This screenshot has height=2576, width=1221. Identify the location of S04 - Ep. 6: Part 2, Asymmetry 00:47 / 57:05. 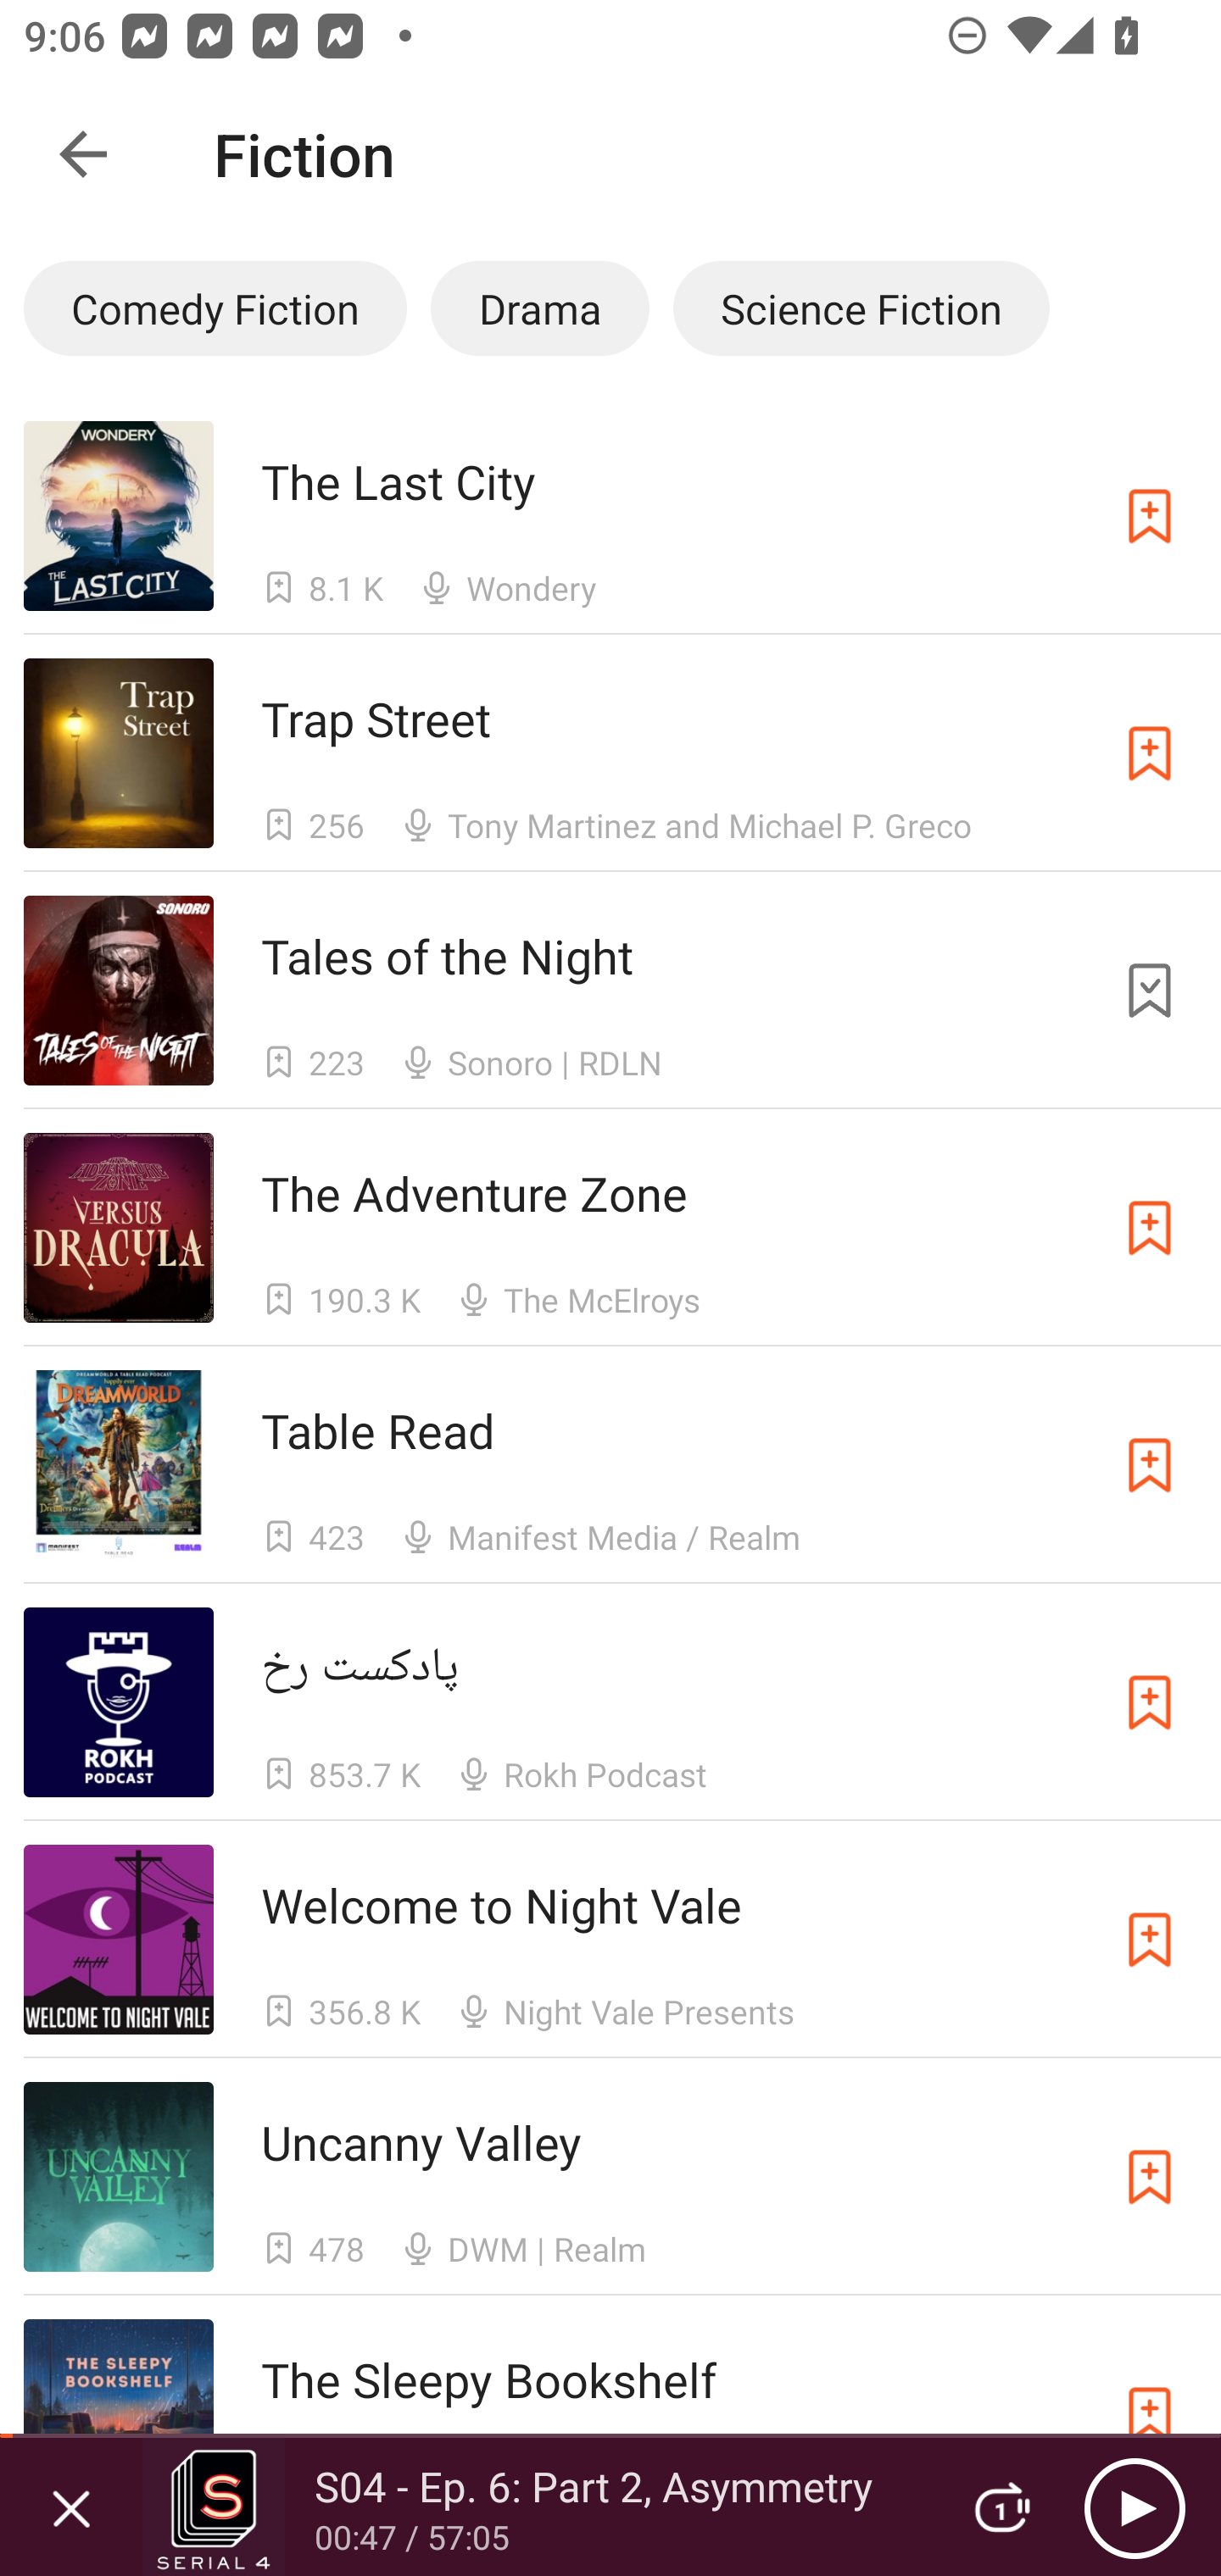
(536, 2507).